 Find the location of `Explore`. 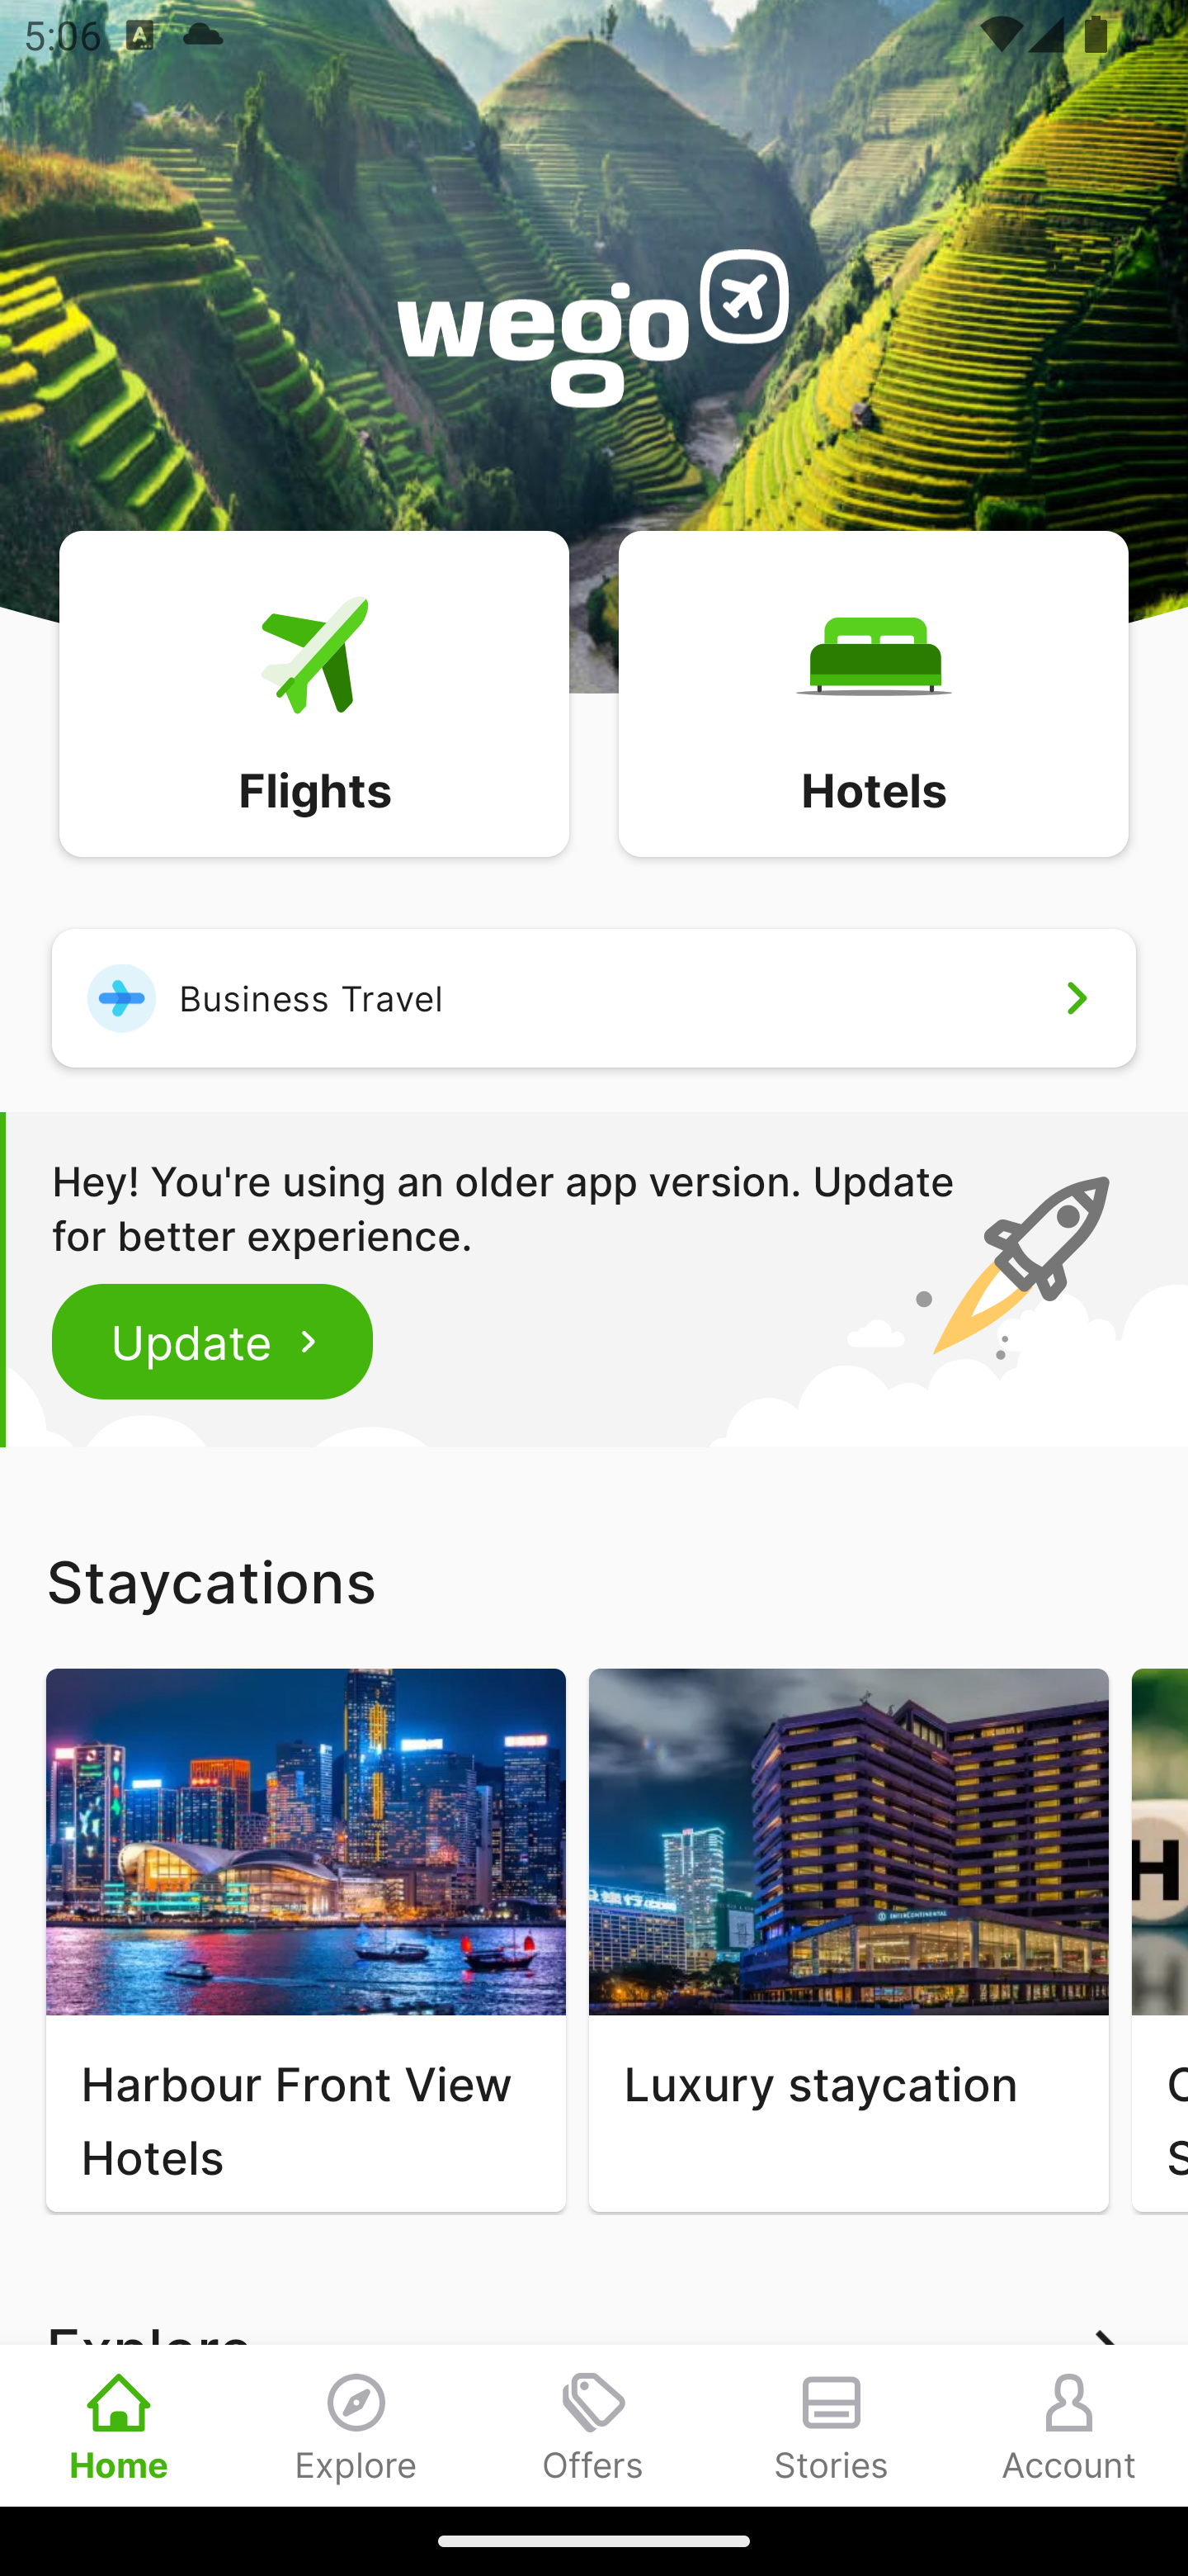

Explore is located at coordinates (356, 2425).